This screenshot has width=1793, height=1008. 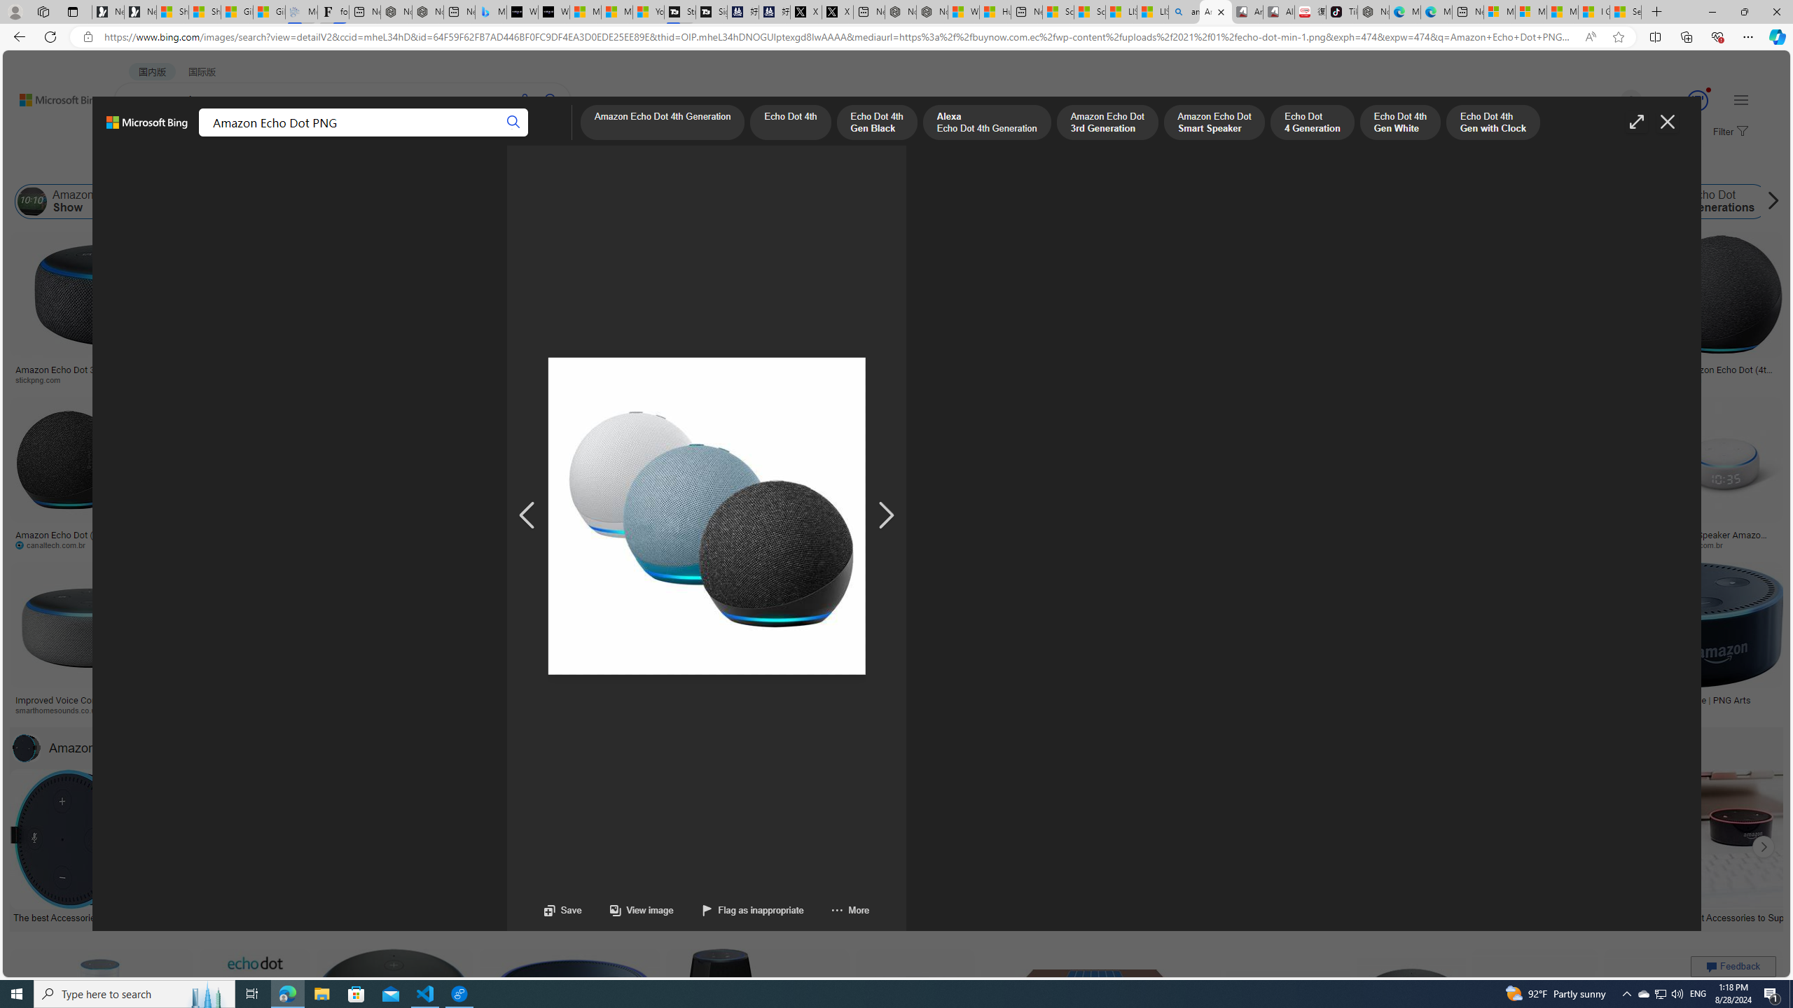 What do you see at coordinates (1682, 700) in the screenshot?
I see `Alexa Dot Transparent Image | PNG Arts` at bounding box center [1682, 700].